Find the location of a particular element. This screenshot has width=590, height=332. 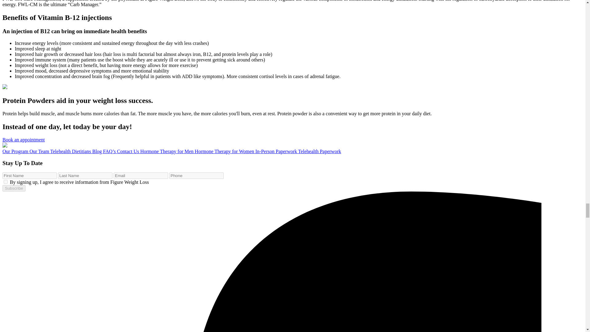

Our Program is located at coordinates (16, 151).